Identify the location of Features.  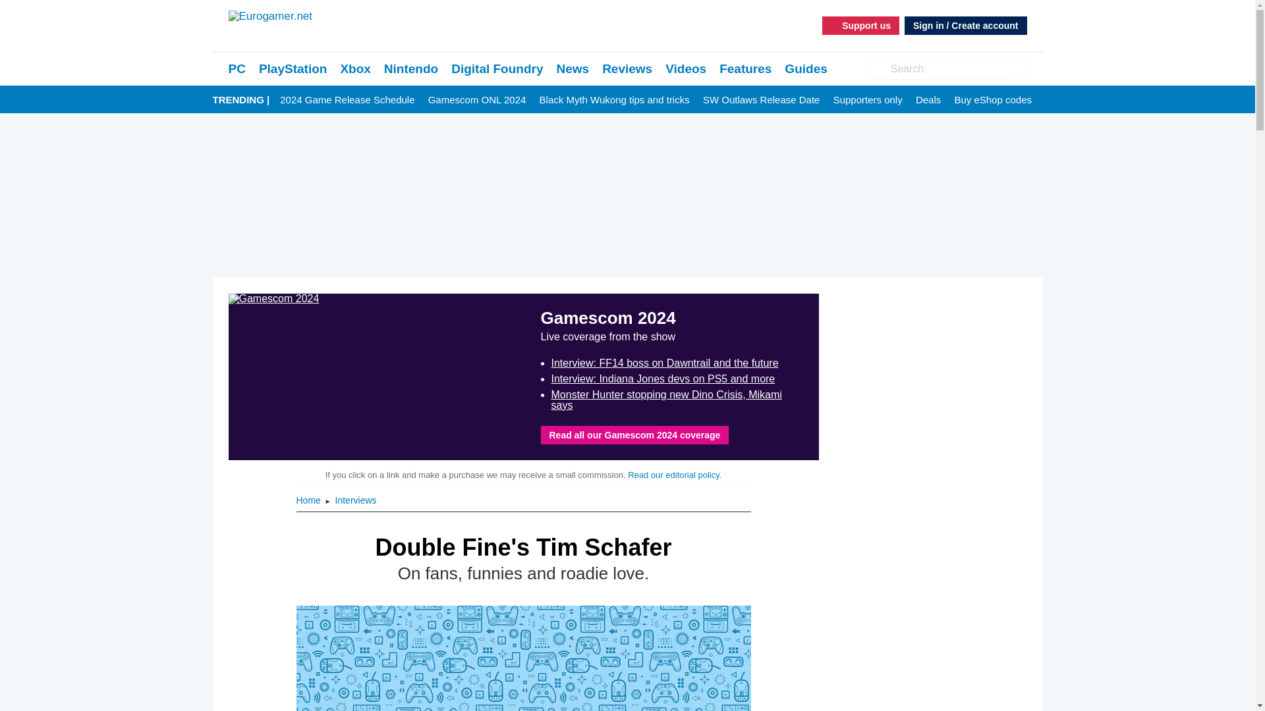
(746, 68).